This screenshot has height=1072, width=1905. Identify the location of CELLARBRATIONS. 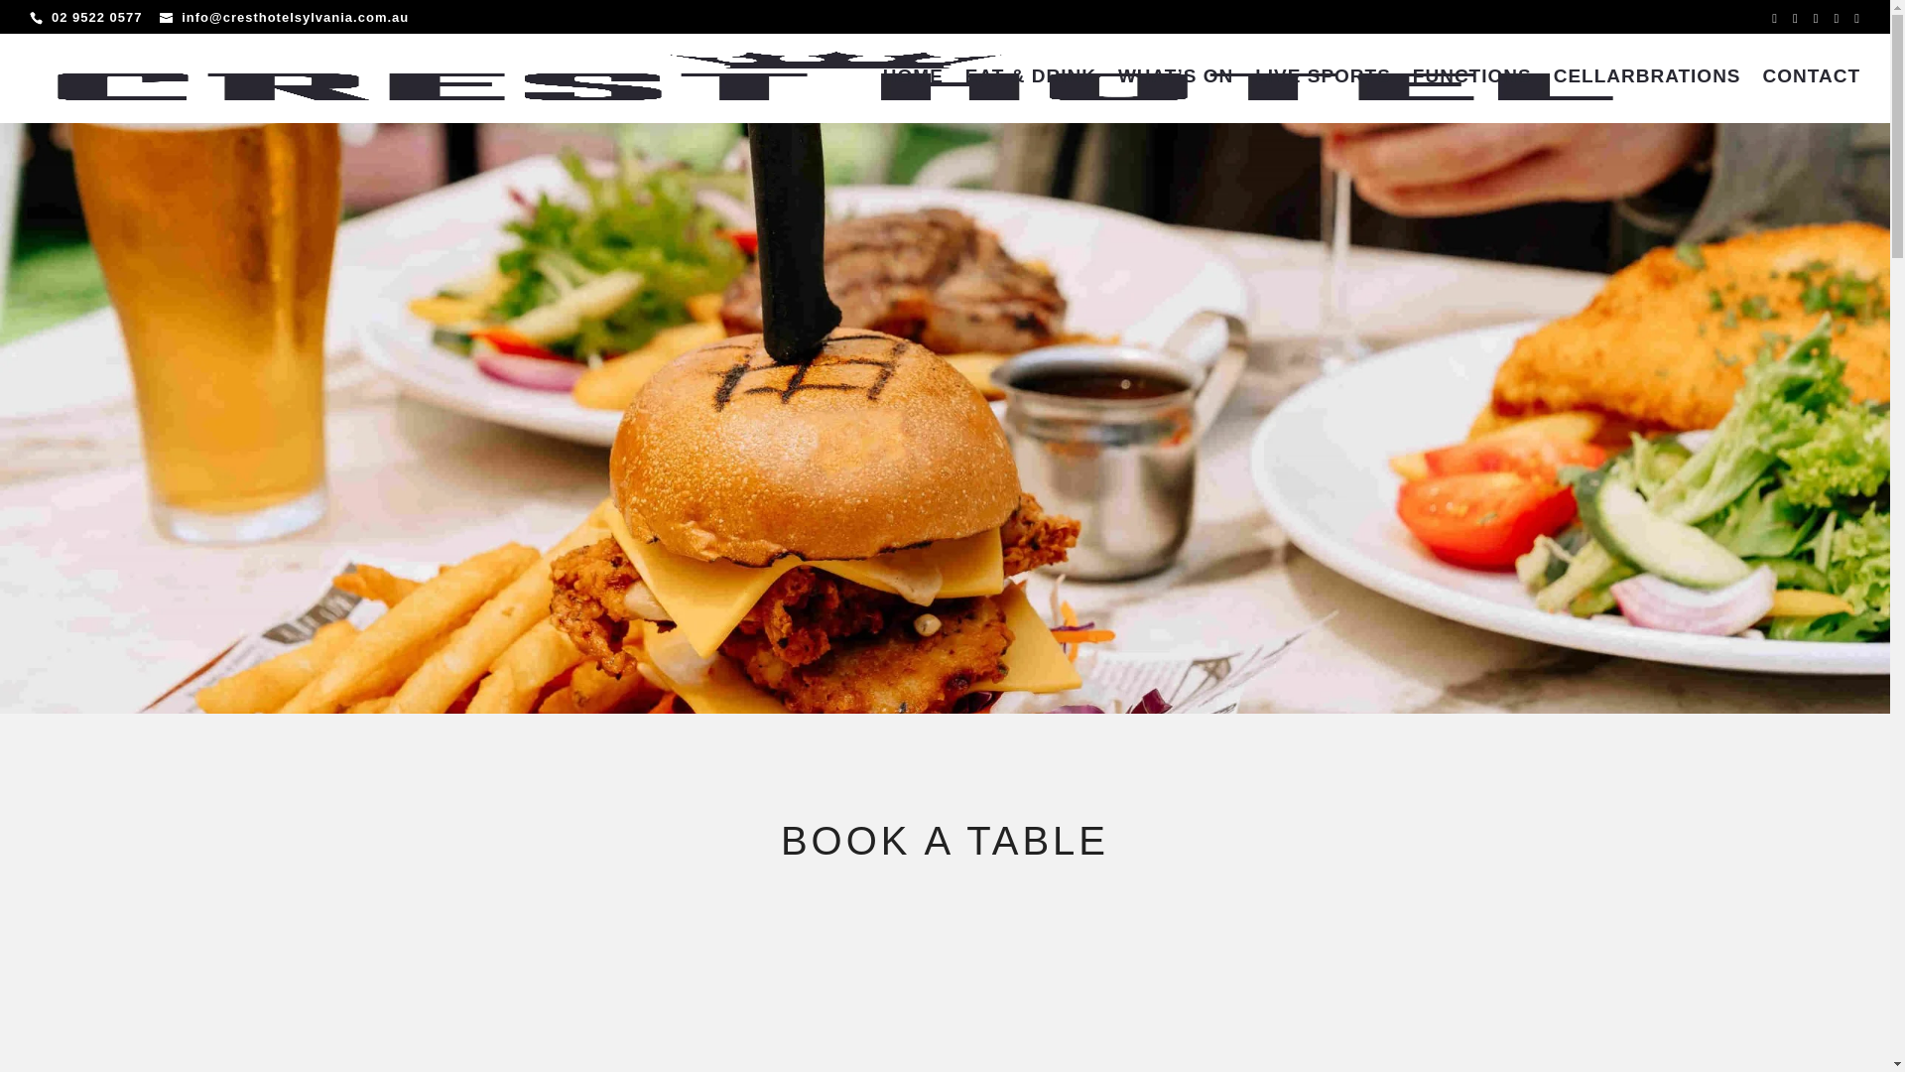
(1647, 96).